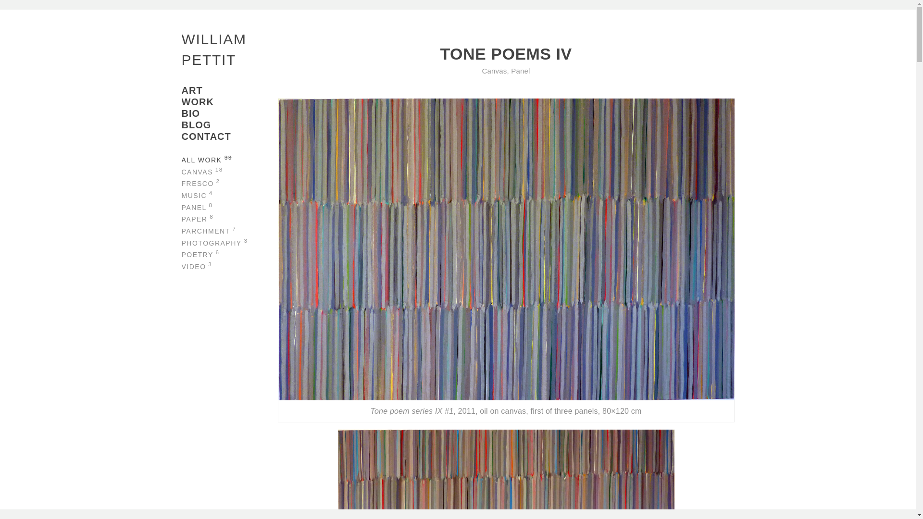 The image size is (923, 519). What do you see at coordinates (230, 206) in the screenshot?
I see `PANEL 8` at bounding box center [230, 206].